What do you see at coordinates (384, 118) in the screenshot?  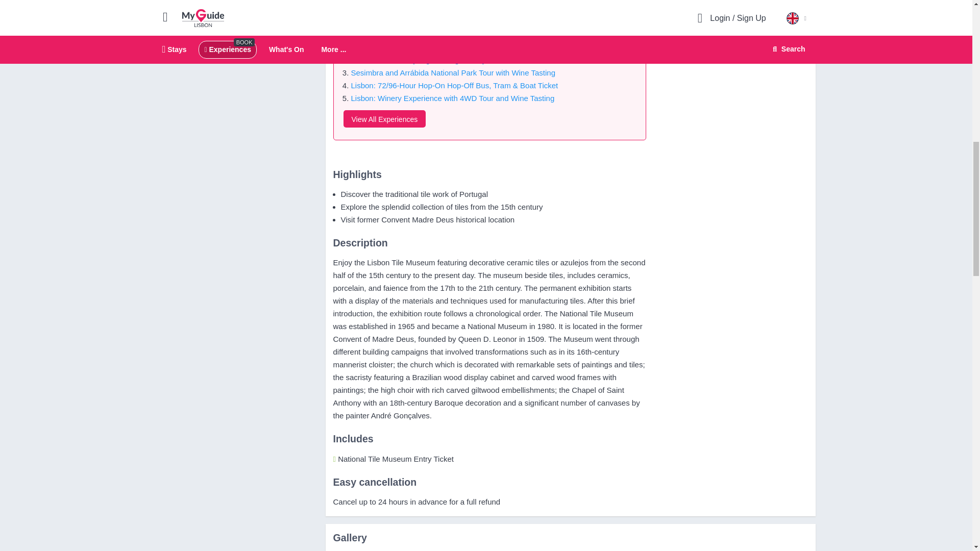 I see `View All Experiences` at bounding box center [384, 118].